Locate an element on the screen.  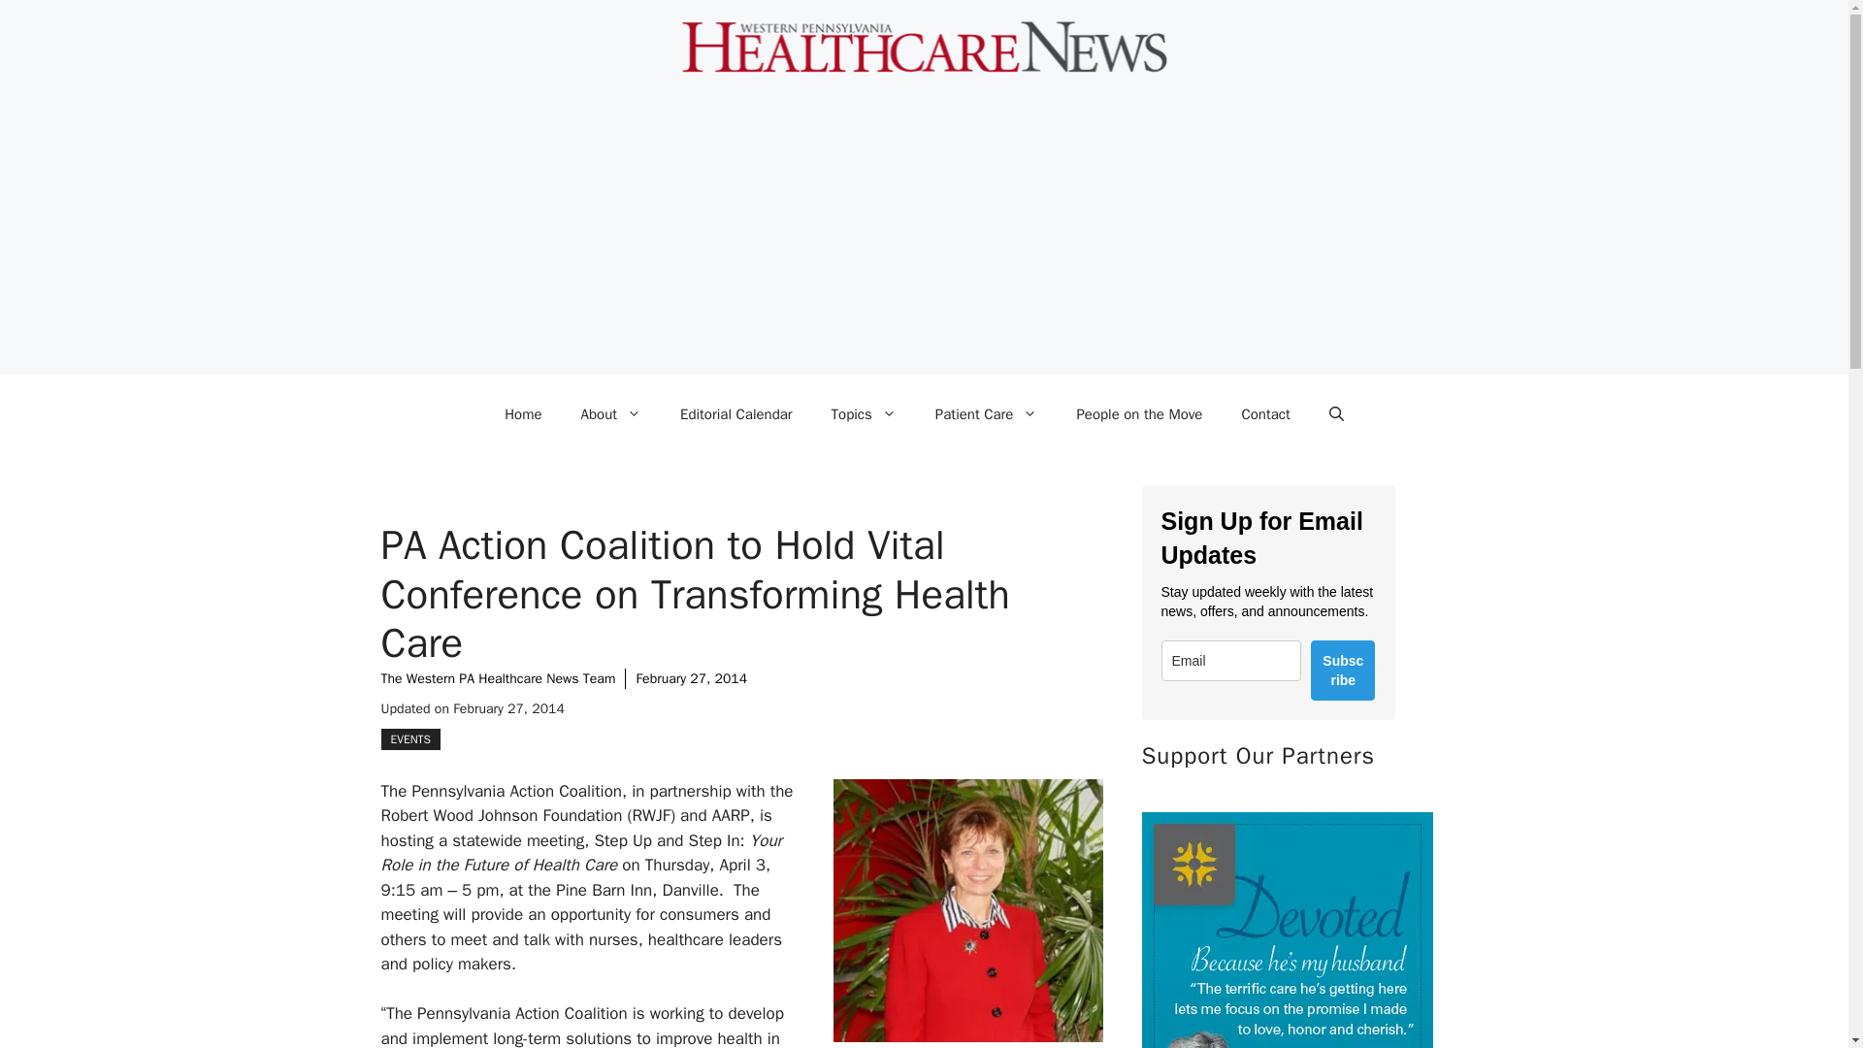
Editorial Calendar is located at coordinates (736, 413).